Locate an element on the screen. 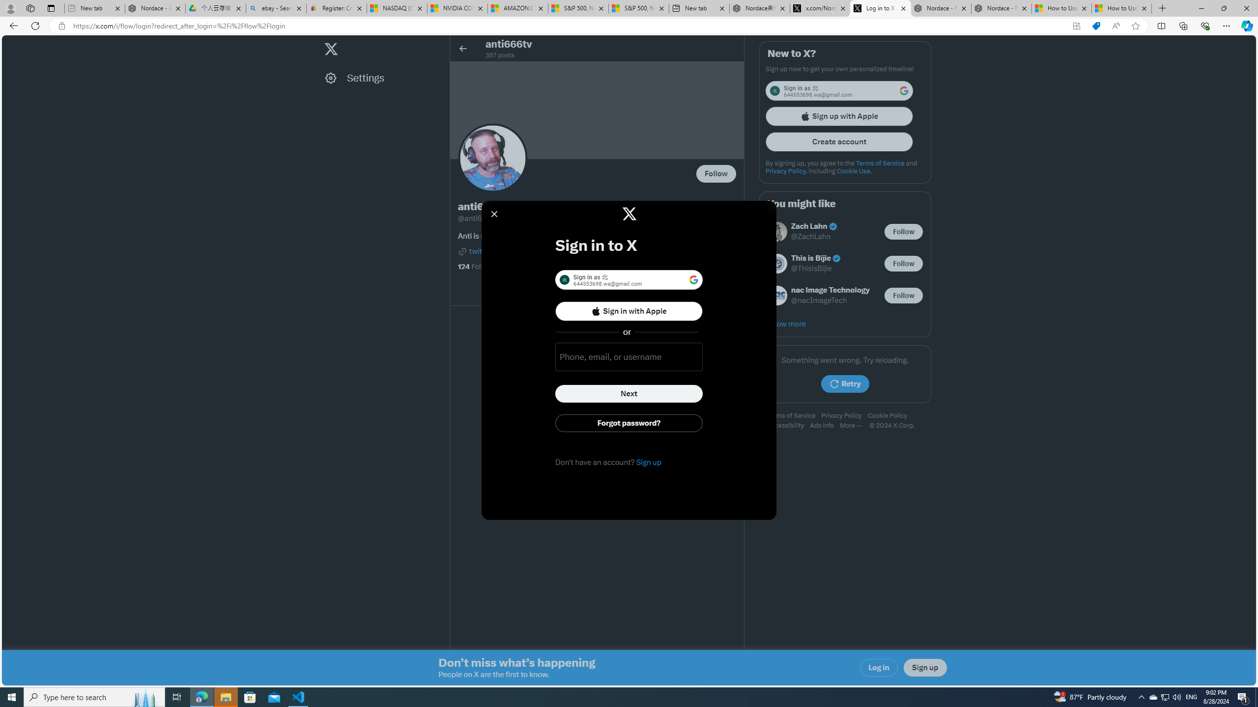 This screenshot has width=1258, height=707. Close tab is located at coordinates (1144, 8).